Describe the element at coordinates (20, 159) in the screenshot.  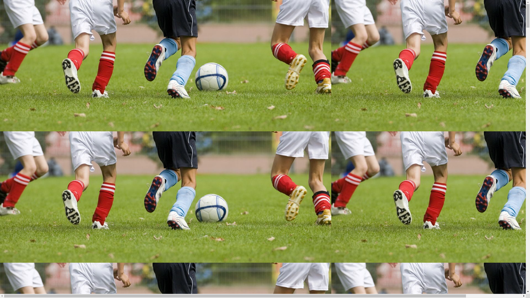
I see `Restaurant` at that location.